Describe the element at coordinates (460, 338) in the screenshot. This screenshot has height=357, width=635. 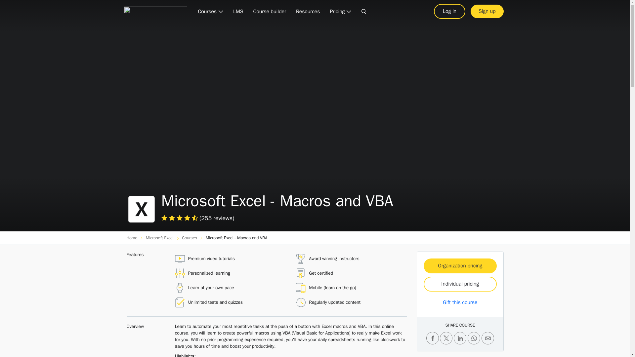
I see `Share on LinkedIn` at that location.